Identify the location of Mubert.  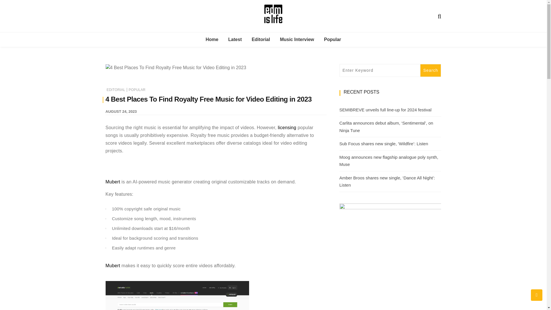
(113, 181).